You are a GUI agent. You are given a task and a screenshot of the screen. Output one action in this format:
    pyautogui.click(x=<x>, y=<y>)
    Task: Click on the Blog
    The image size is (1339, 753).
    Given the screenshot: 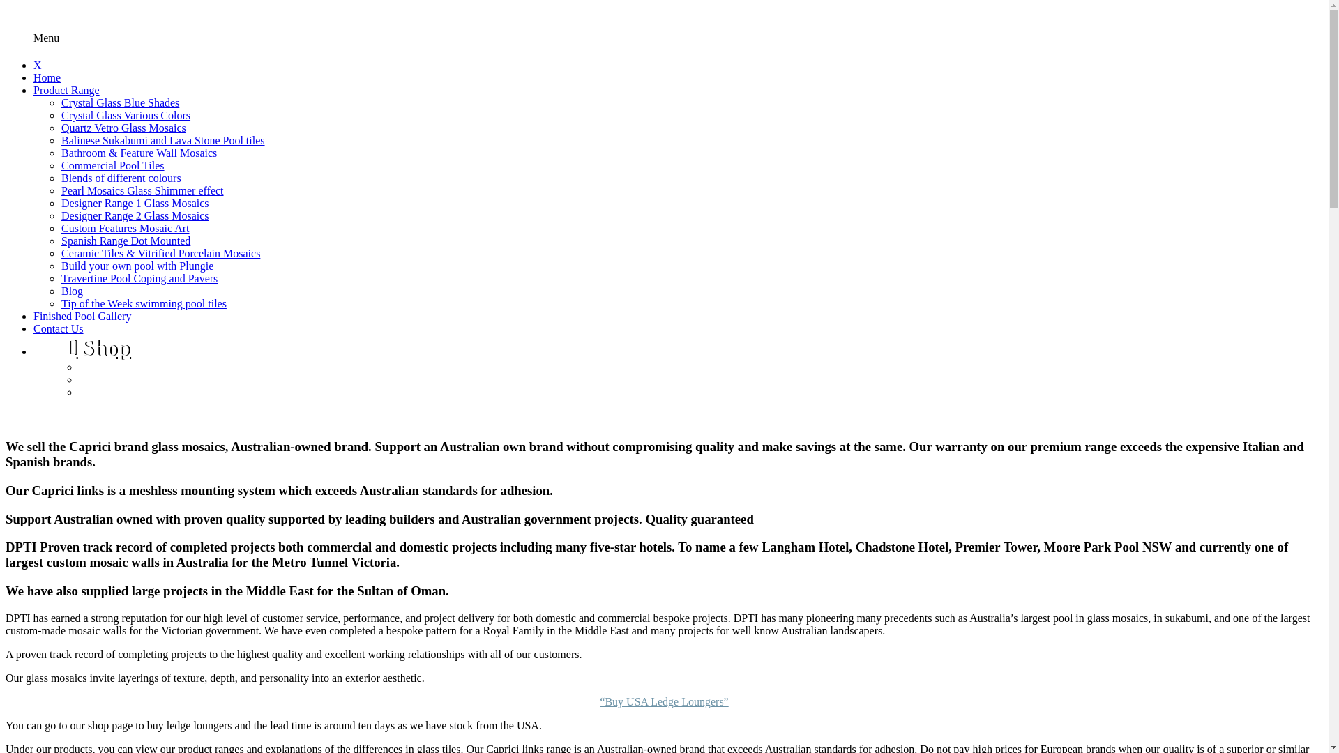 What is the action you would take?
    pyautogui.click(x=73, y=291)
    